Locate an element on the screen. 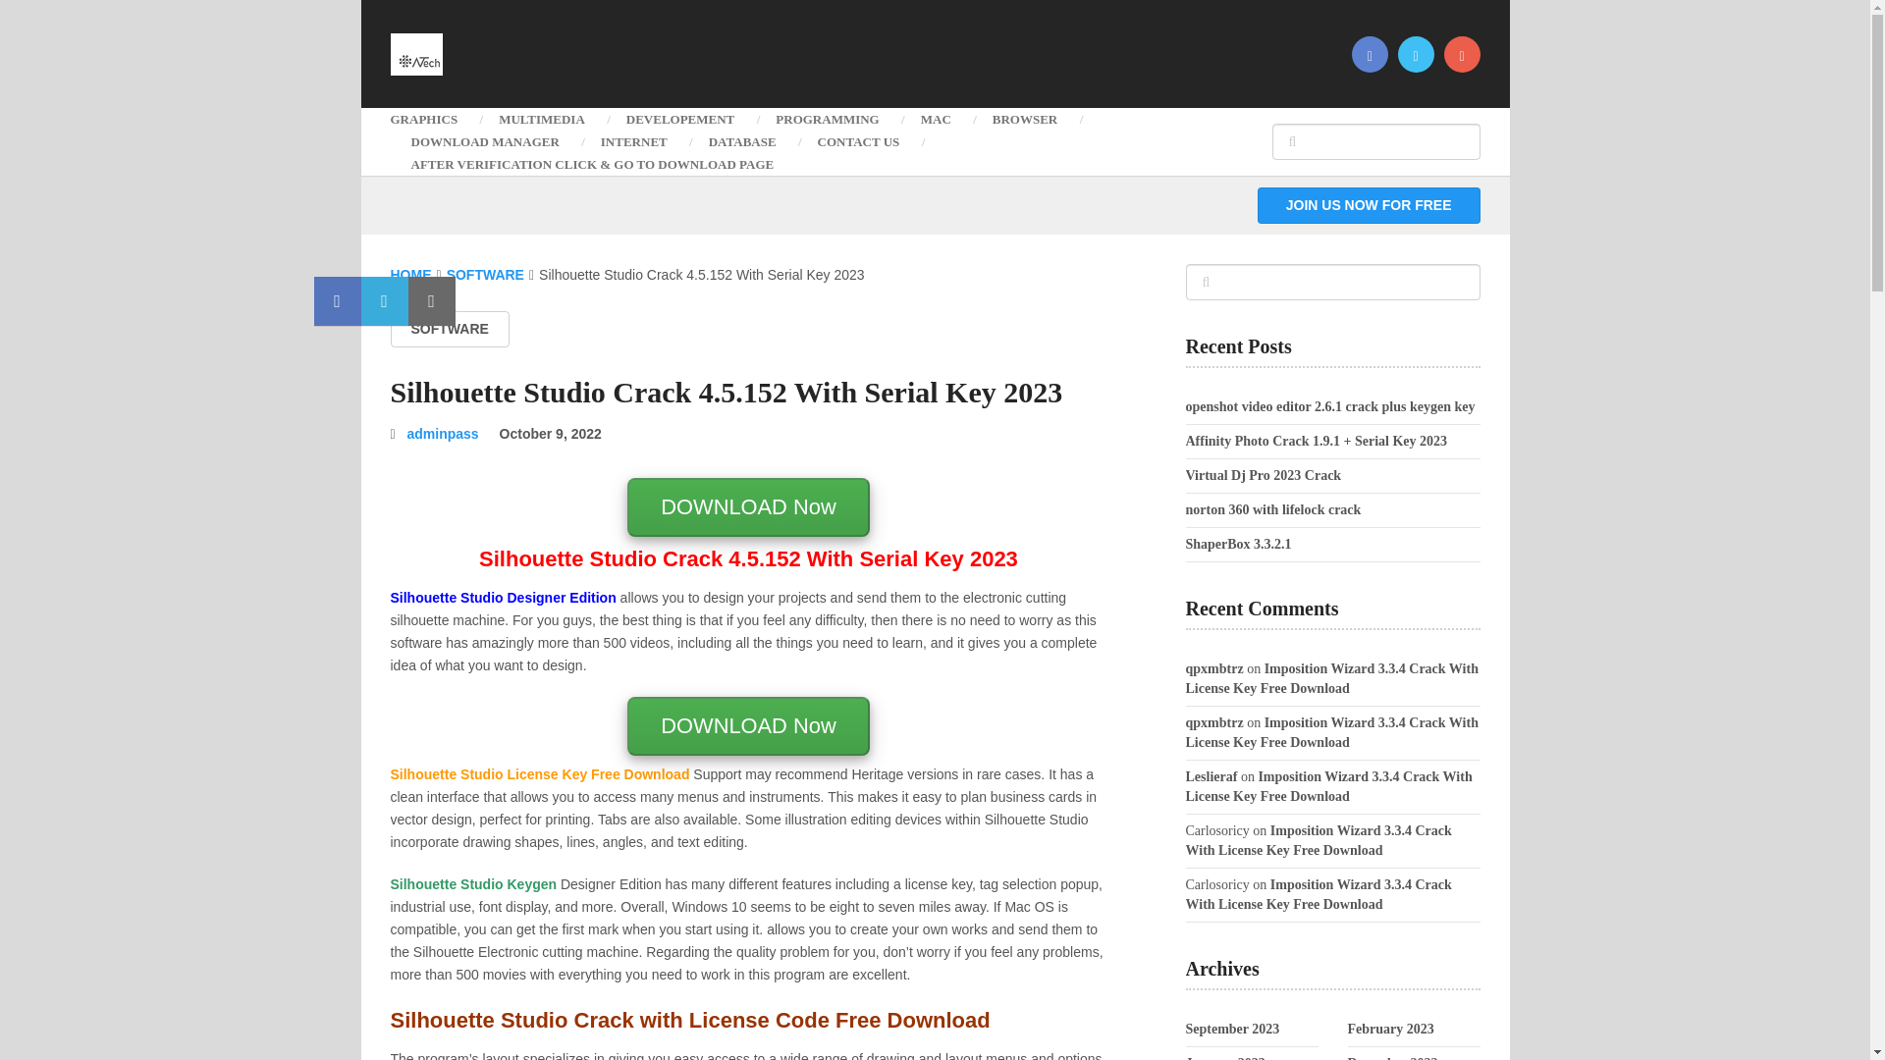 The image size is (1885, 1060). SOFTWARE is located at coordinates (450, 330).